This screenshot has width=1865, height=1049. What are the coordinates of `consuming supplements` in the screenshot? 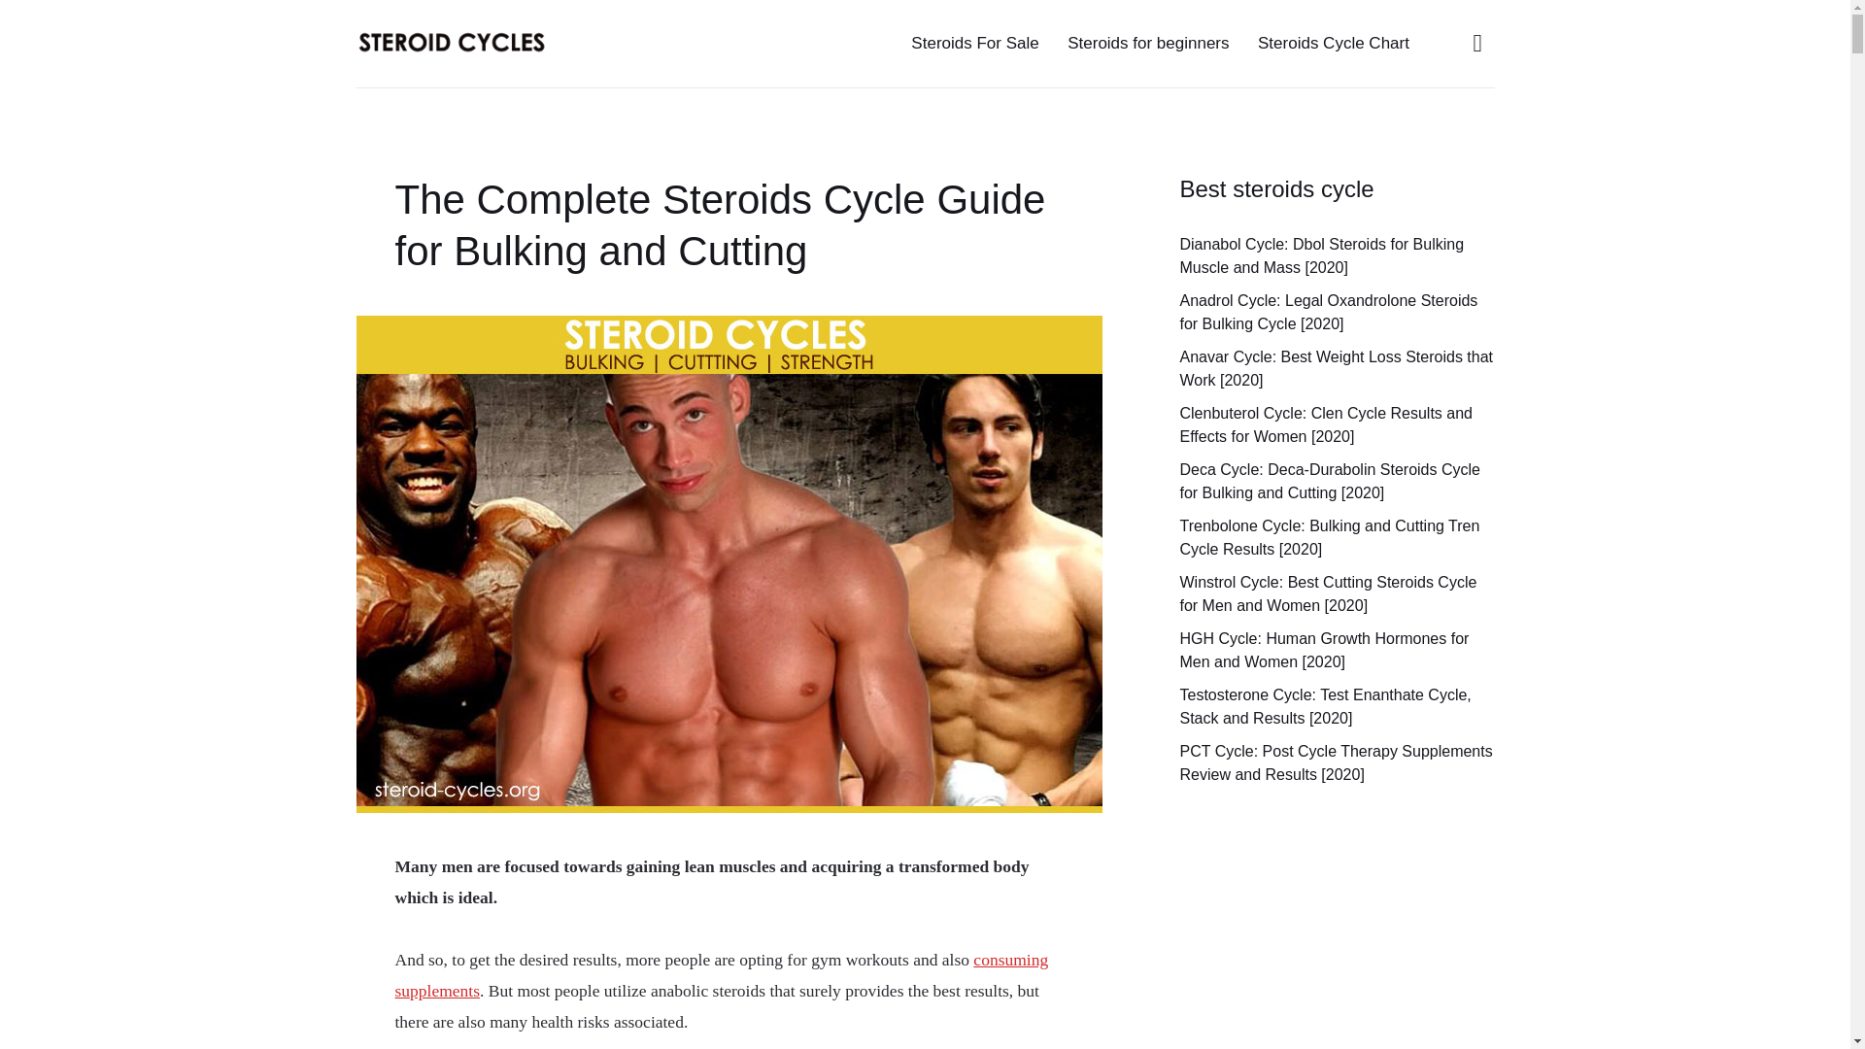 It's located at (721, 975).